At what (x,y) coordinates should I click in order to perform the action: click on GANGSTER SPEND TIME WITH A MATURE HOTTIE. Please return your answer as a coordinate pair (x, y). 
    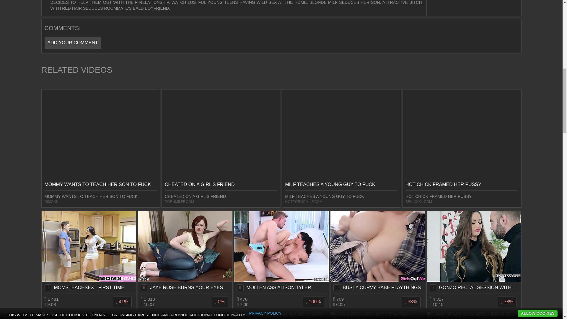
    Looking at the image, I should click on (377, 315).